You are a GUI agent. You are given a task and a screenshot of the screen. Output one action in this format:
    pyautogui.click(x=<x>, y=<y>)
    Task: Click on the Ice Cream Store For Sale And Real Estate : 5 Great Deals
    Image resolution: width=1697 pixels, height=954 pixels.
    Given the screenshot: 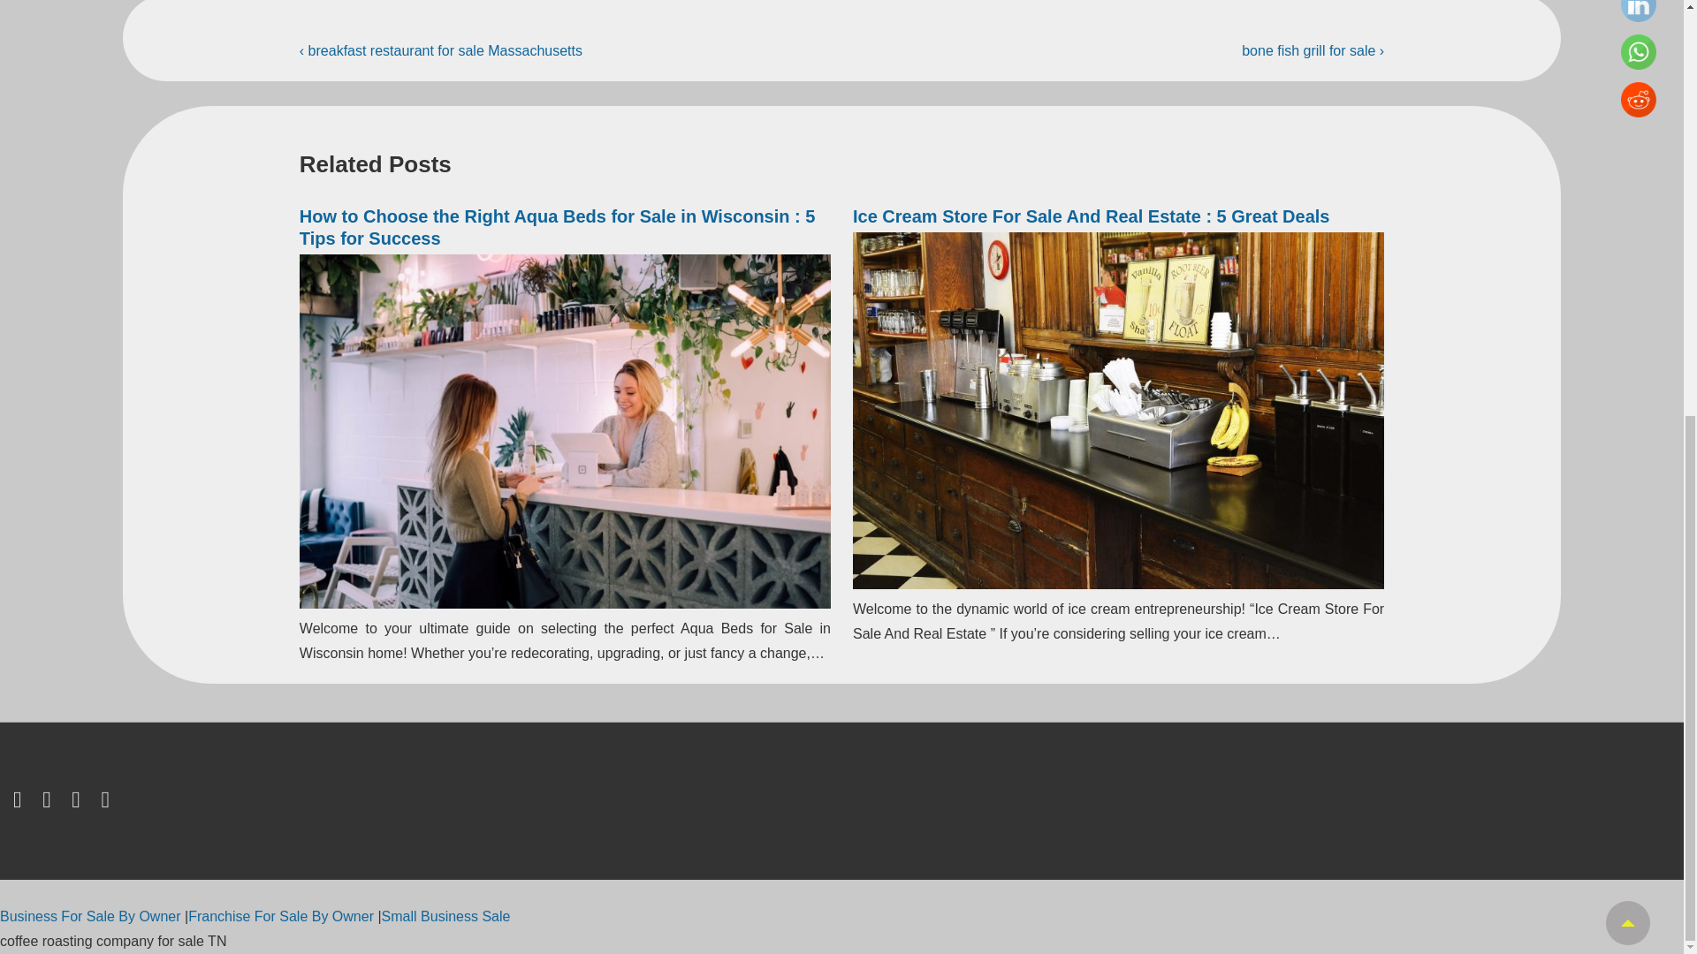 What is the action you would take?
    pyautogui.click(x=1091, y=216)
    